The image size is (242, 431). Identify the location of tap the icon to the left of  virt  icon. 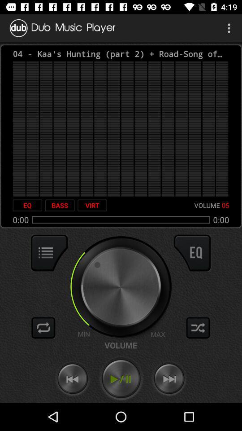
(60, 205).